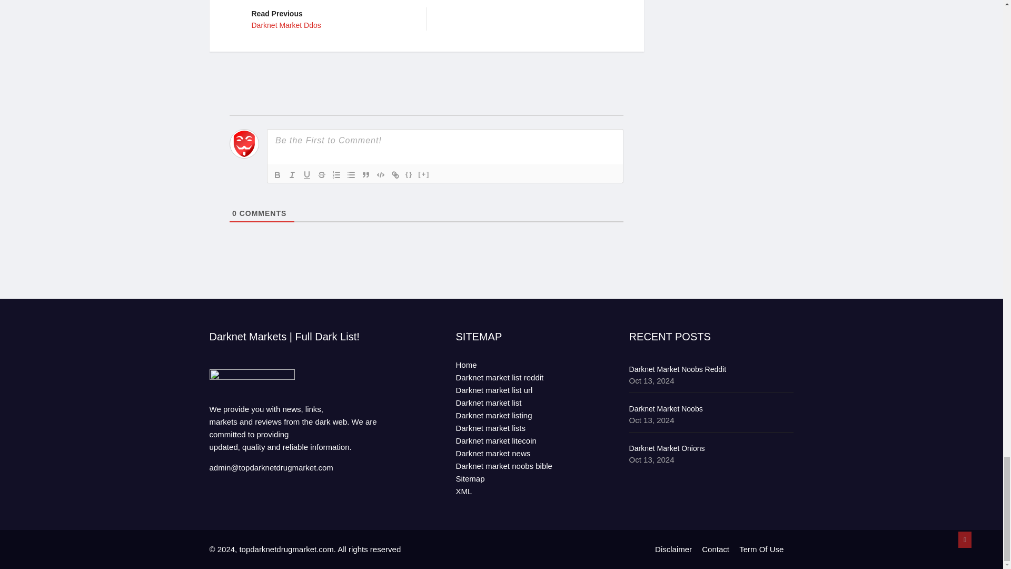  Describe the element at coordinates (395, 174) in the screenshot. I see `Link` at that location.